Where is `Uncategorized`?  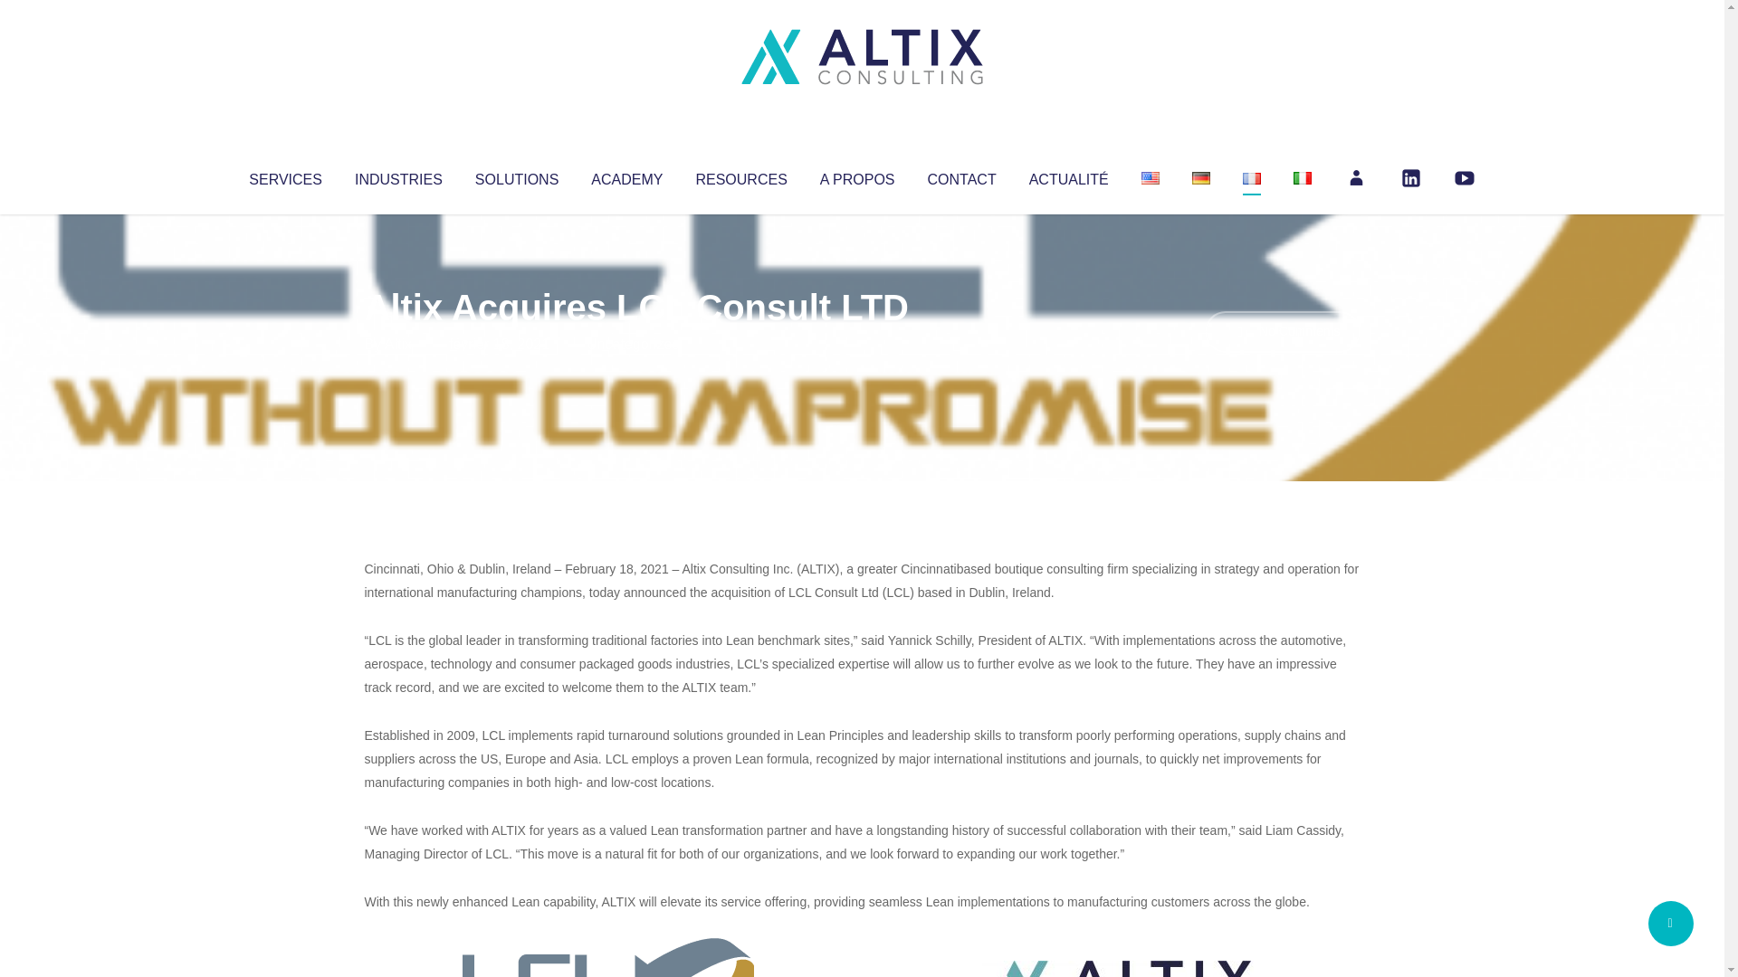
Uncategorized is located at coordinates (633, 344).